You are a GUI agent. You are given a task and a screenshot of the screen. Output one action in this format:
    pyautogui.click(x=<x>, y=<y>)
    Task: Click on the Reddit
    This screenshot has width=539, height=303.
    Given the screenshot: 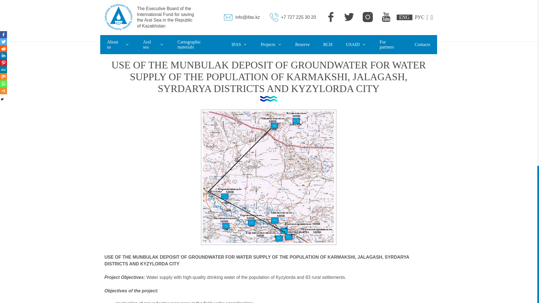 What is the action you would take?
    pyautogui.click(x=3, y=48)
    